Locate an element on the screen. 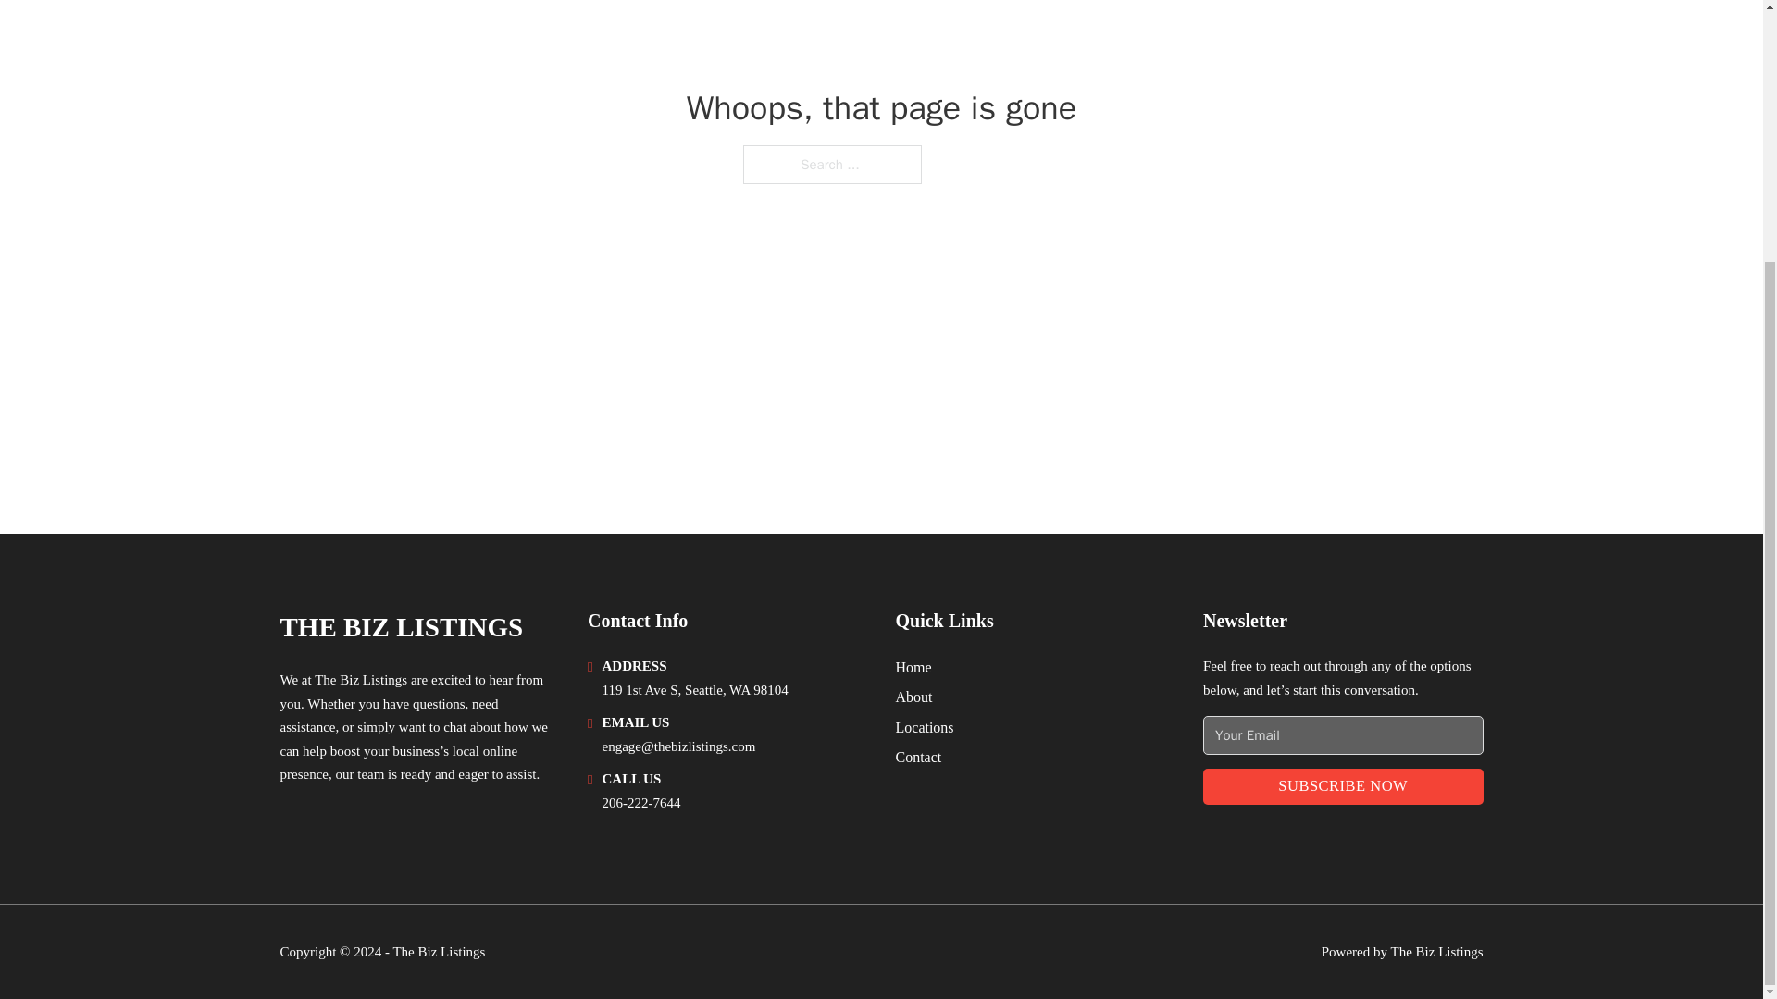 This screenshot has width=1777, height=999. About is located at coordinates (914, 696).